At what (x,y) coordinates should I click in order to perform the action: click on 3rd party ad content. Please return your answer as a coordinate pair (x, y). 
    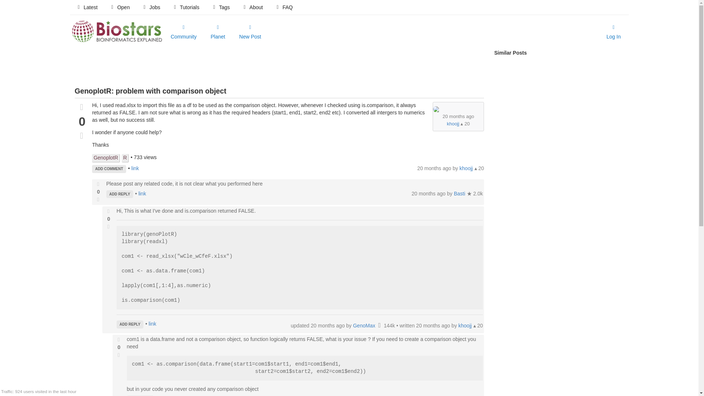
    Looking at the image, I should click on (279, 66).